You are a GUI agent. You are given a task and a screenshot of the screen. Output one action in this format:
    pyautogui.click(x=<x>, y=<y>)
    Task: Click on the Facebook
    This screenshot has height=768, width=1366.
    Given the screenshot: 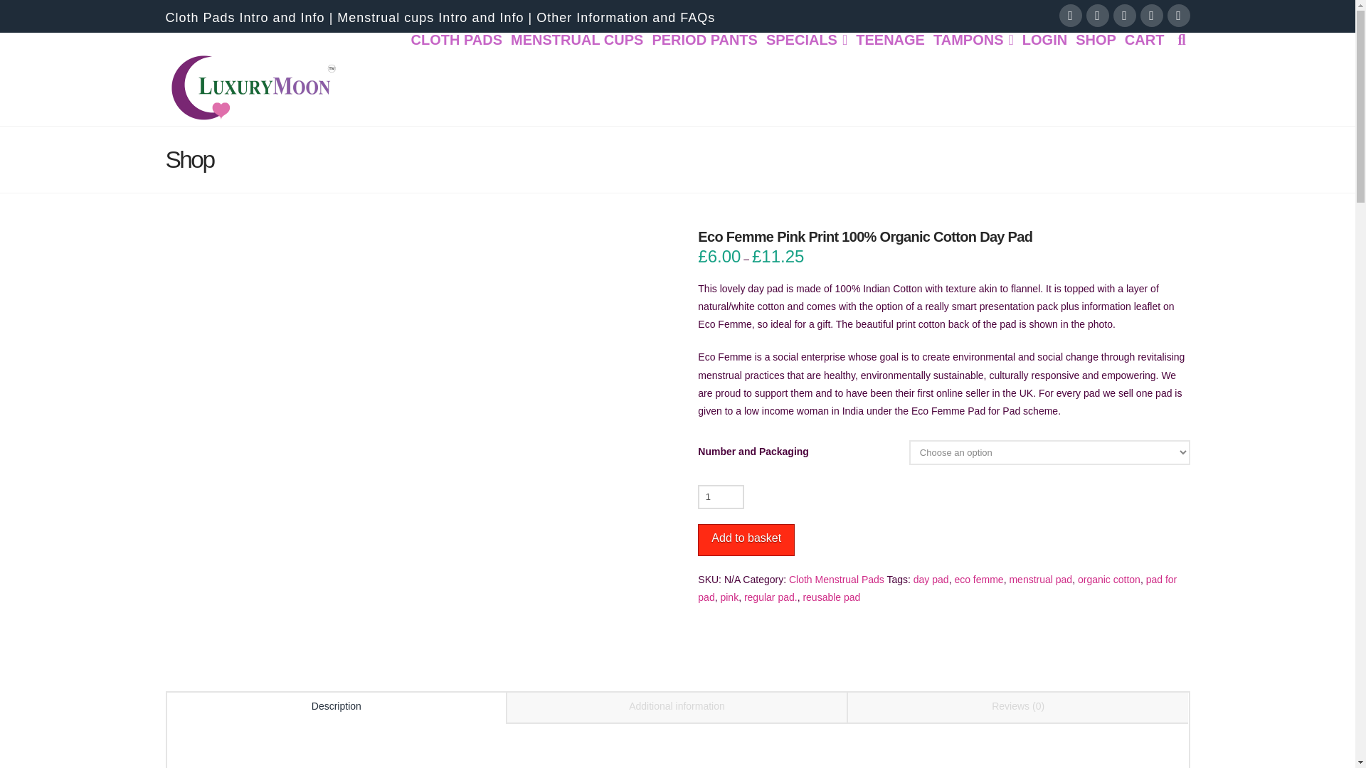 What is the action you would take?
    pyautogui.click(x=1070, y=16)
    